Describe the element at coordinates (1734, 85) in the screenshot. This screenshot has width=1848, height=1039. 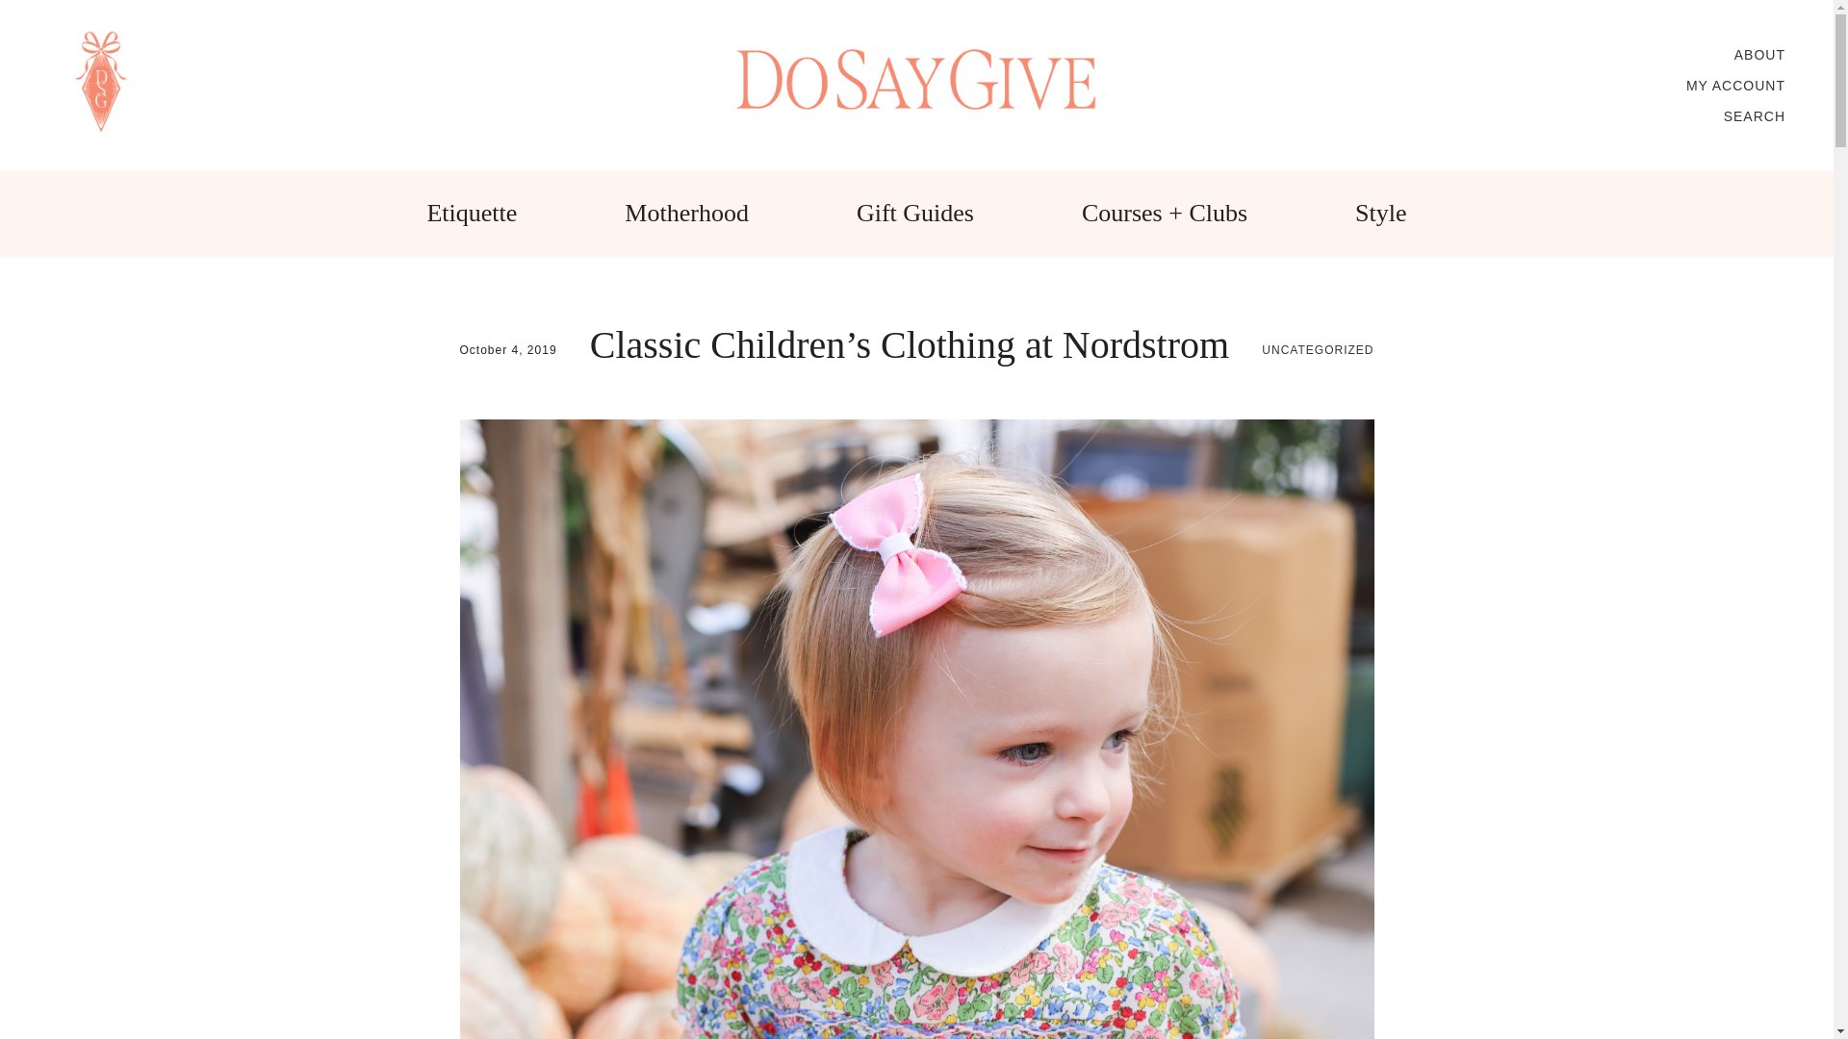
I see `MY ACCOUNT` at that location.